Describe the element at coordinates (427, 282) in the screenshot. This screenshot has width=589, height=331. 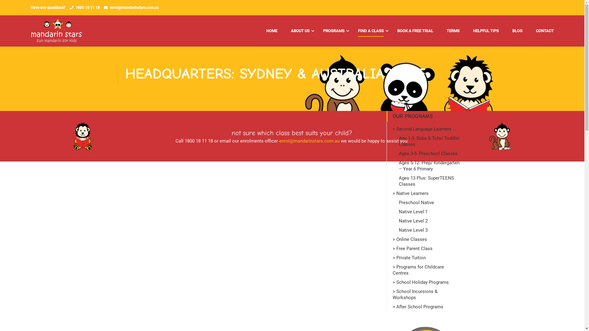
I see `> School Holiday Programs` at that location.